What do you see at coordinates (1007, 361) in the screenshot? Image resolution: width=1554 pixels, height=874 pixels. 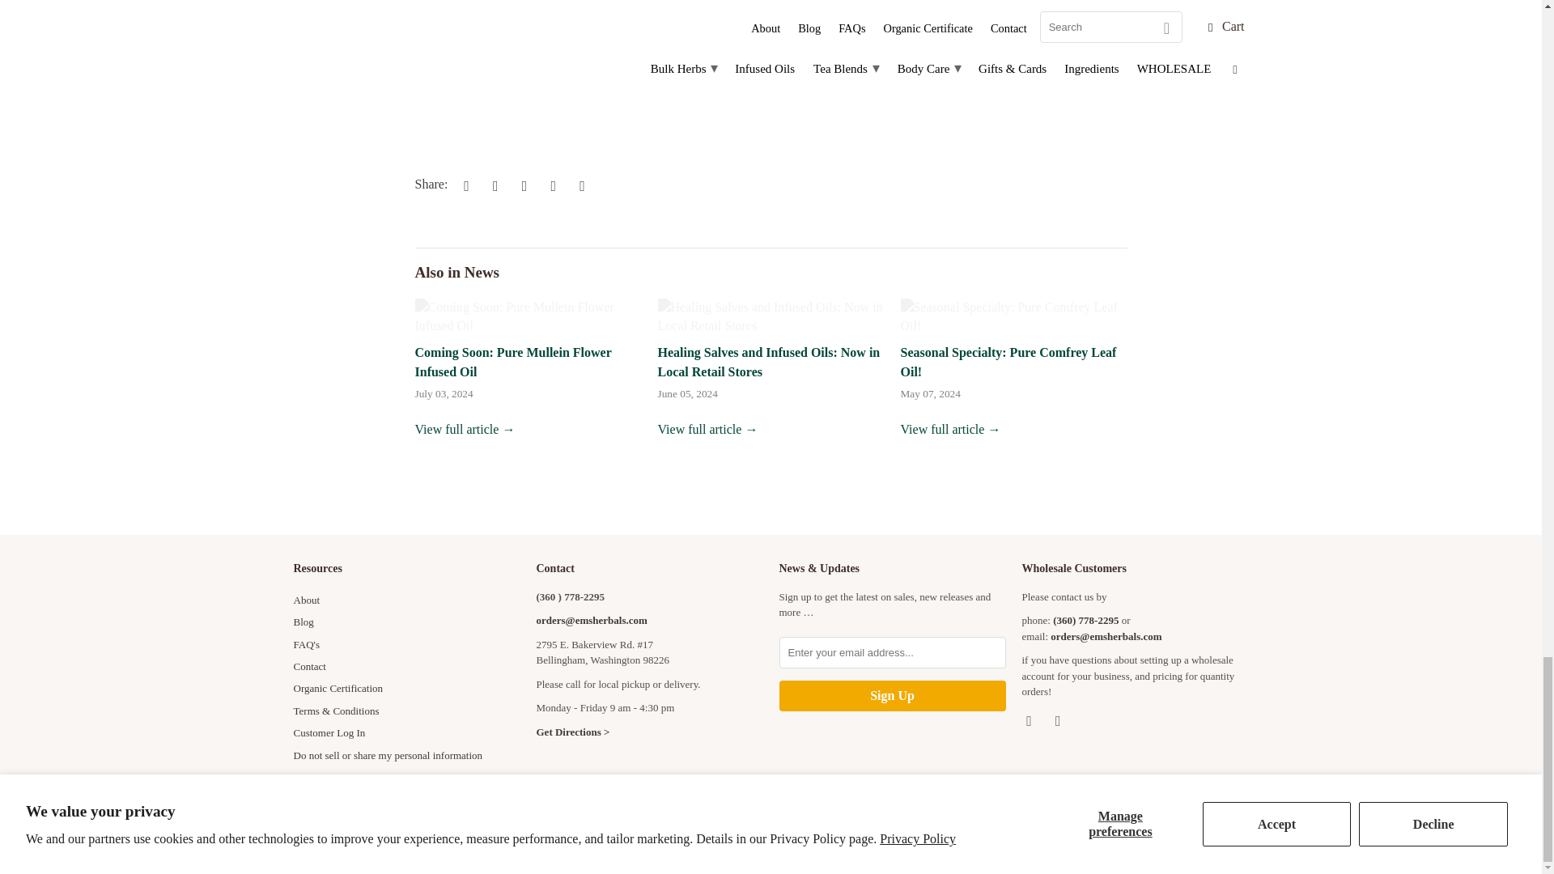 I see `Seasonal Specialty: Pure Comfrey Leaf Oil!` at bounding box center [1007, 361].